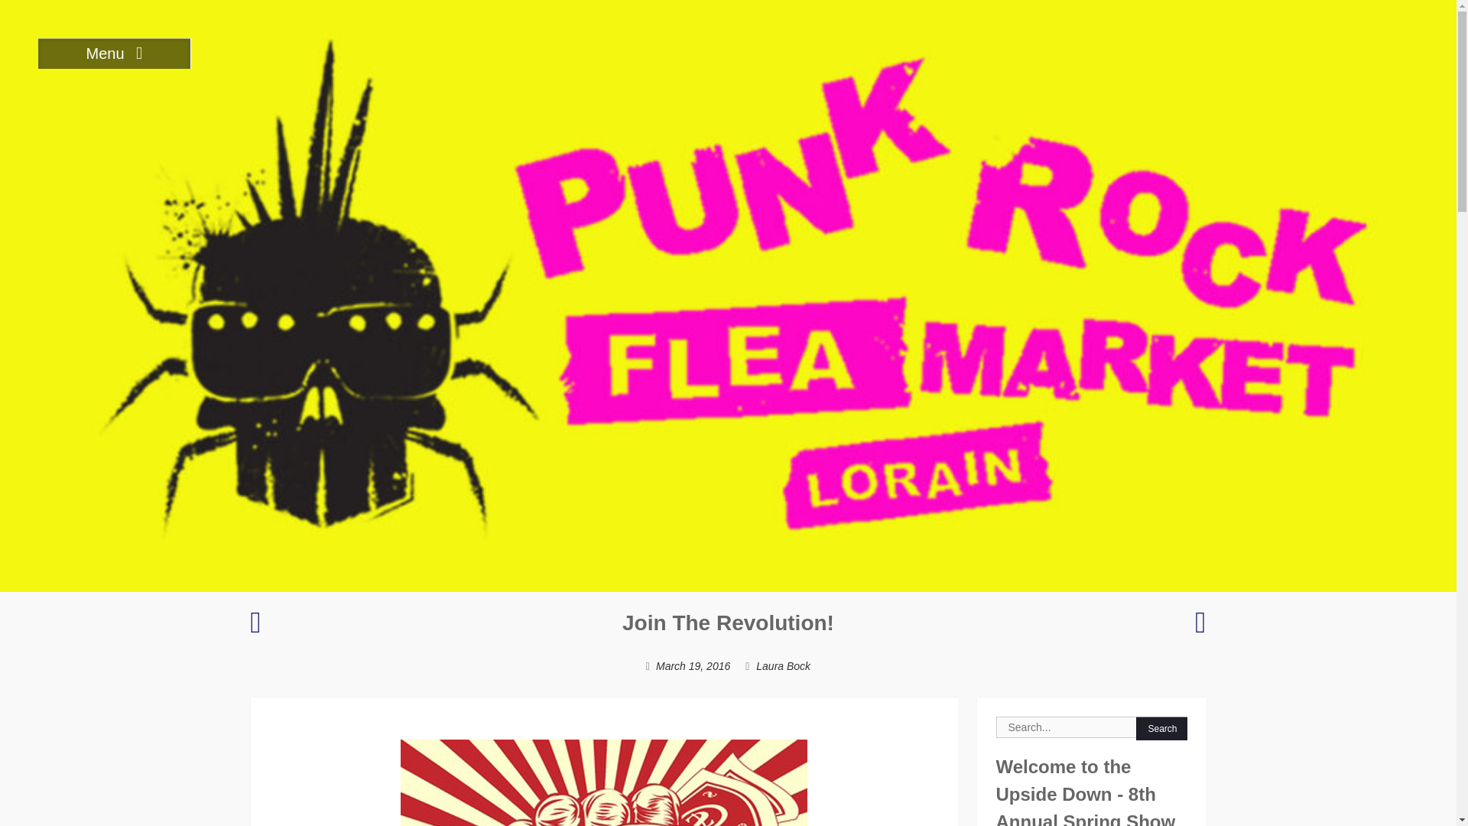 The image size is (1468, 826). Describe the element at coordinates (1090, 727) in the screenshot. I see `Search for:` at that location.